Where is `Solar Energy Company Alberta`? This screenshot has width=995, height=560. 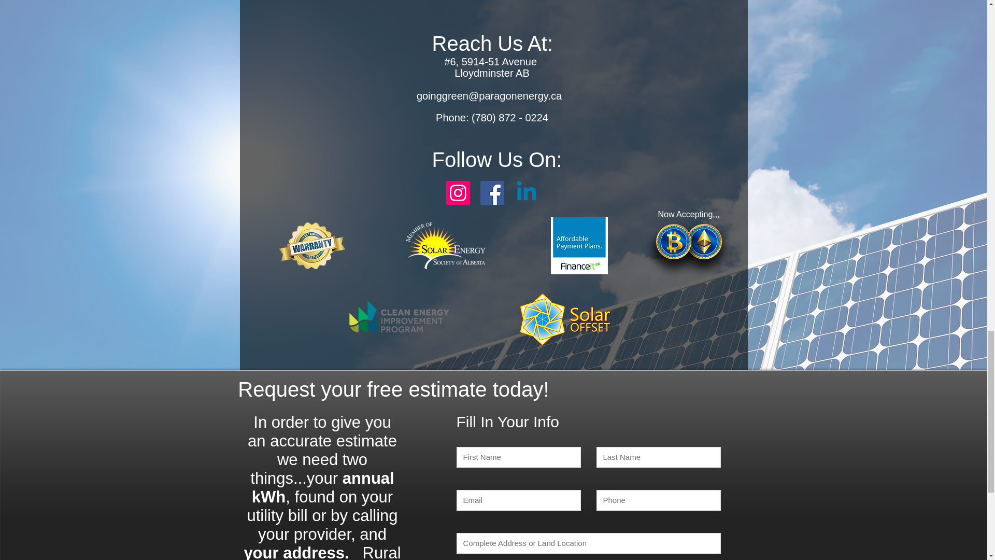 Solar Energy Company Alberta is located at coordinates (445, 246).